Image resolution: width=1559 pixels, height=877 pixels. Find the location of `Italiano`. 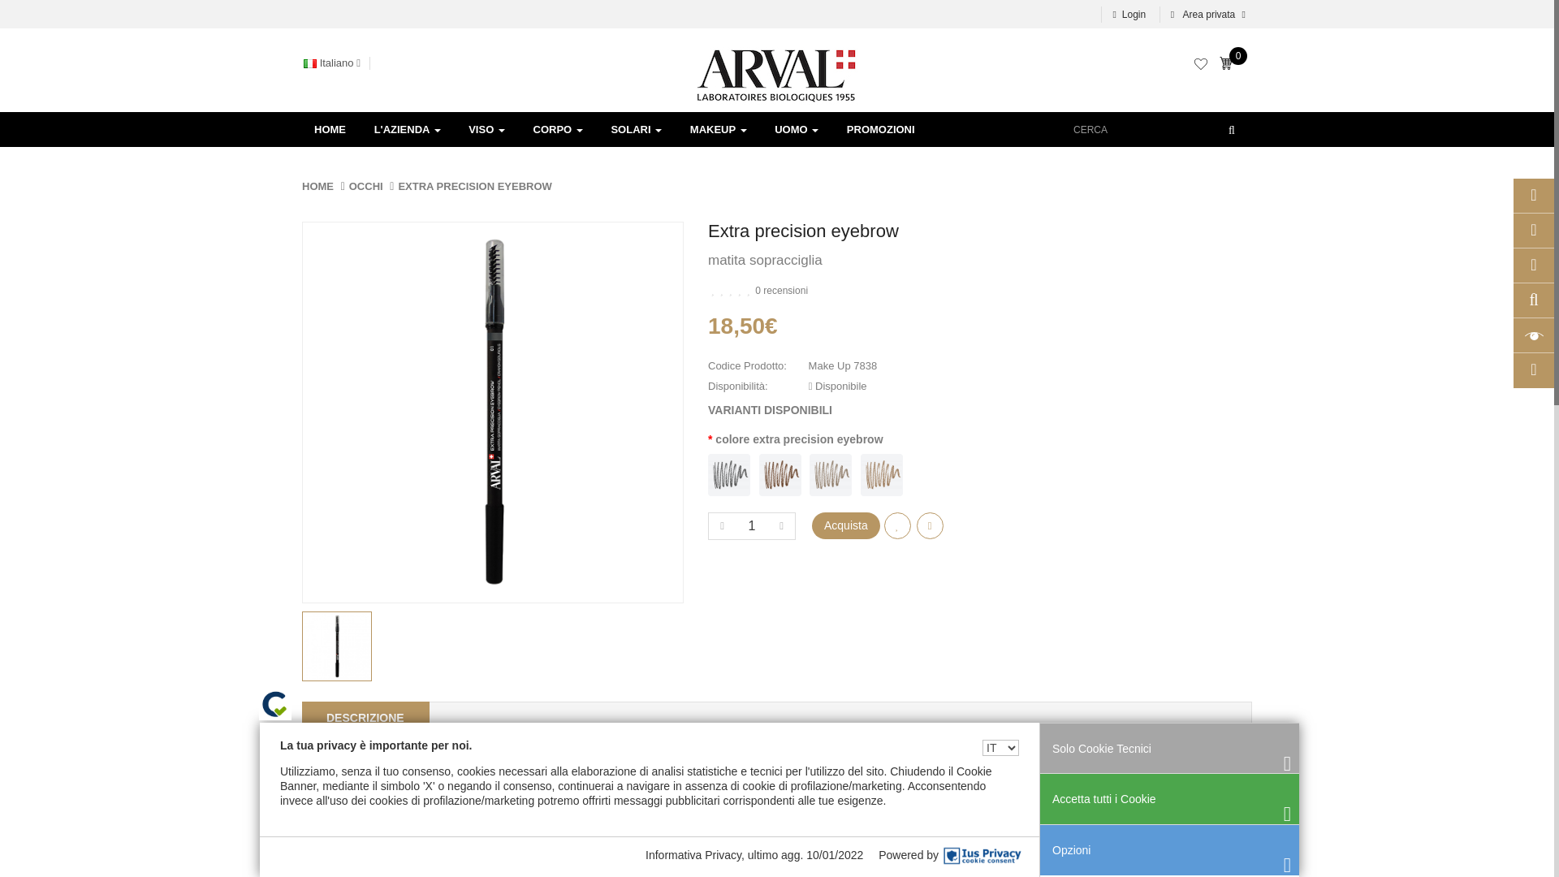

Italiano is located at coordinates (310, 63).